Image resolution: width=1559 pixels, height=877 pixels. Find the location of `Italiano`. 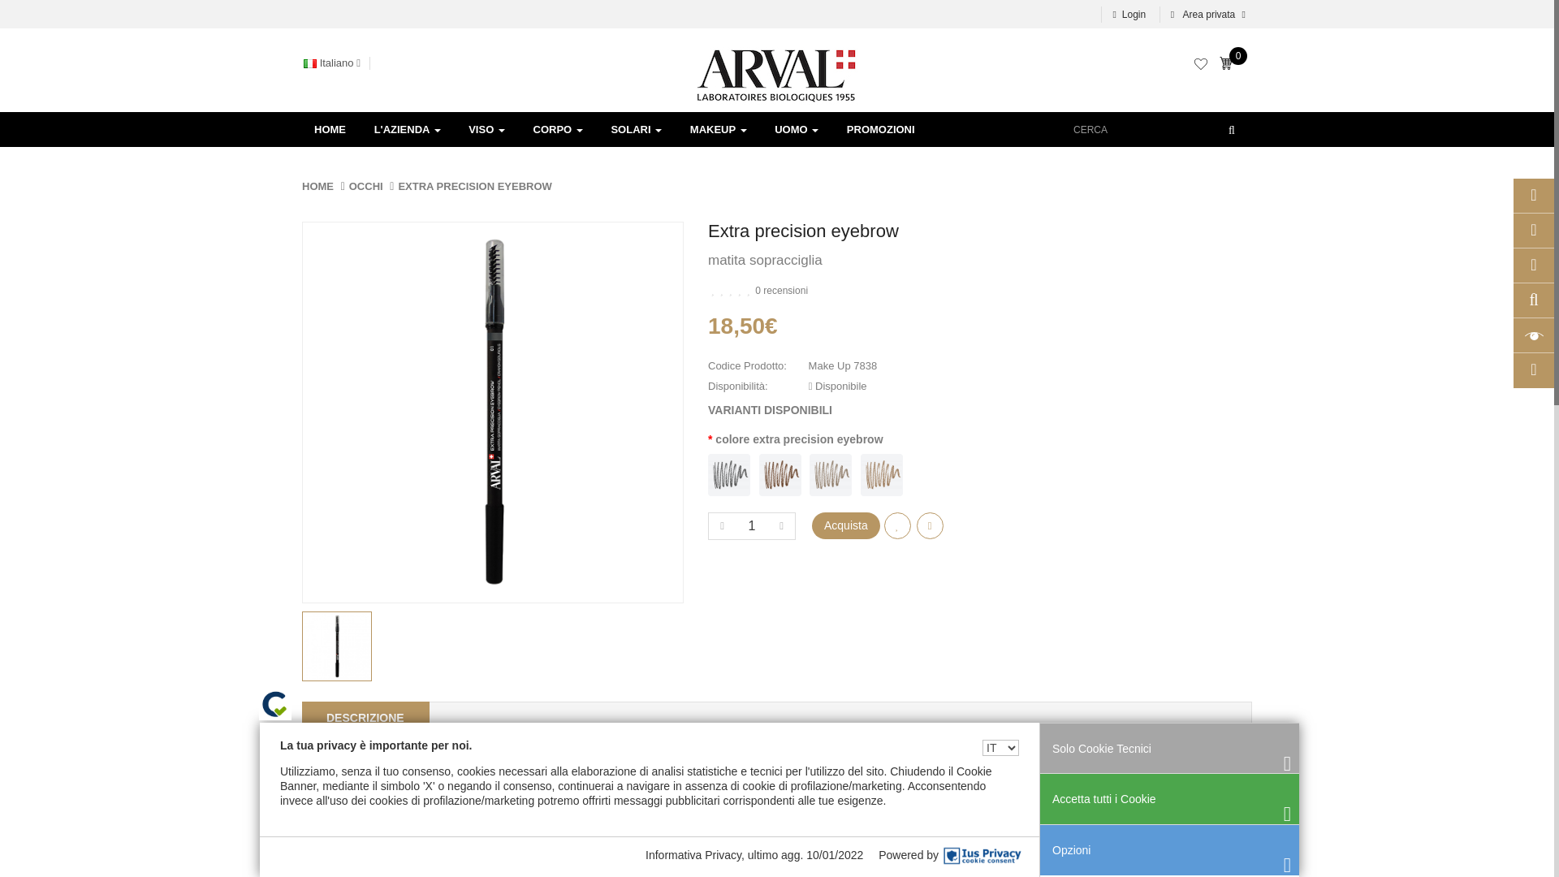

Italiano is located at coordinates (310, 63).